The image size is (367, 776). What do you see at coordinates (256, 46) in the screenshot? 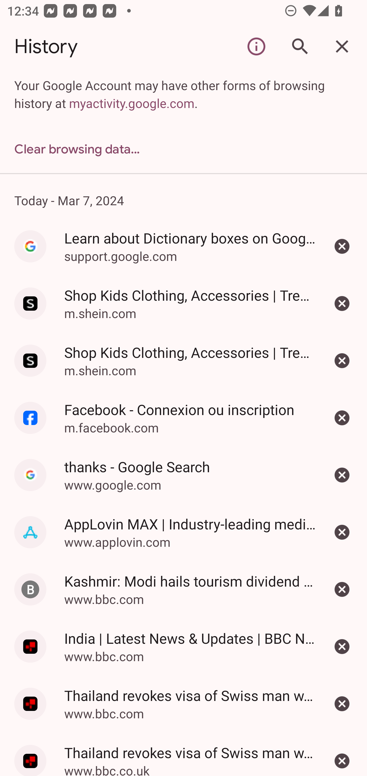
I see `Hide Info` at bounding box center [256, 46].